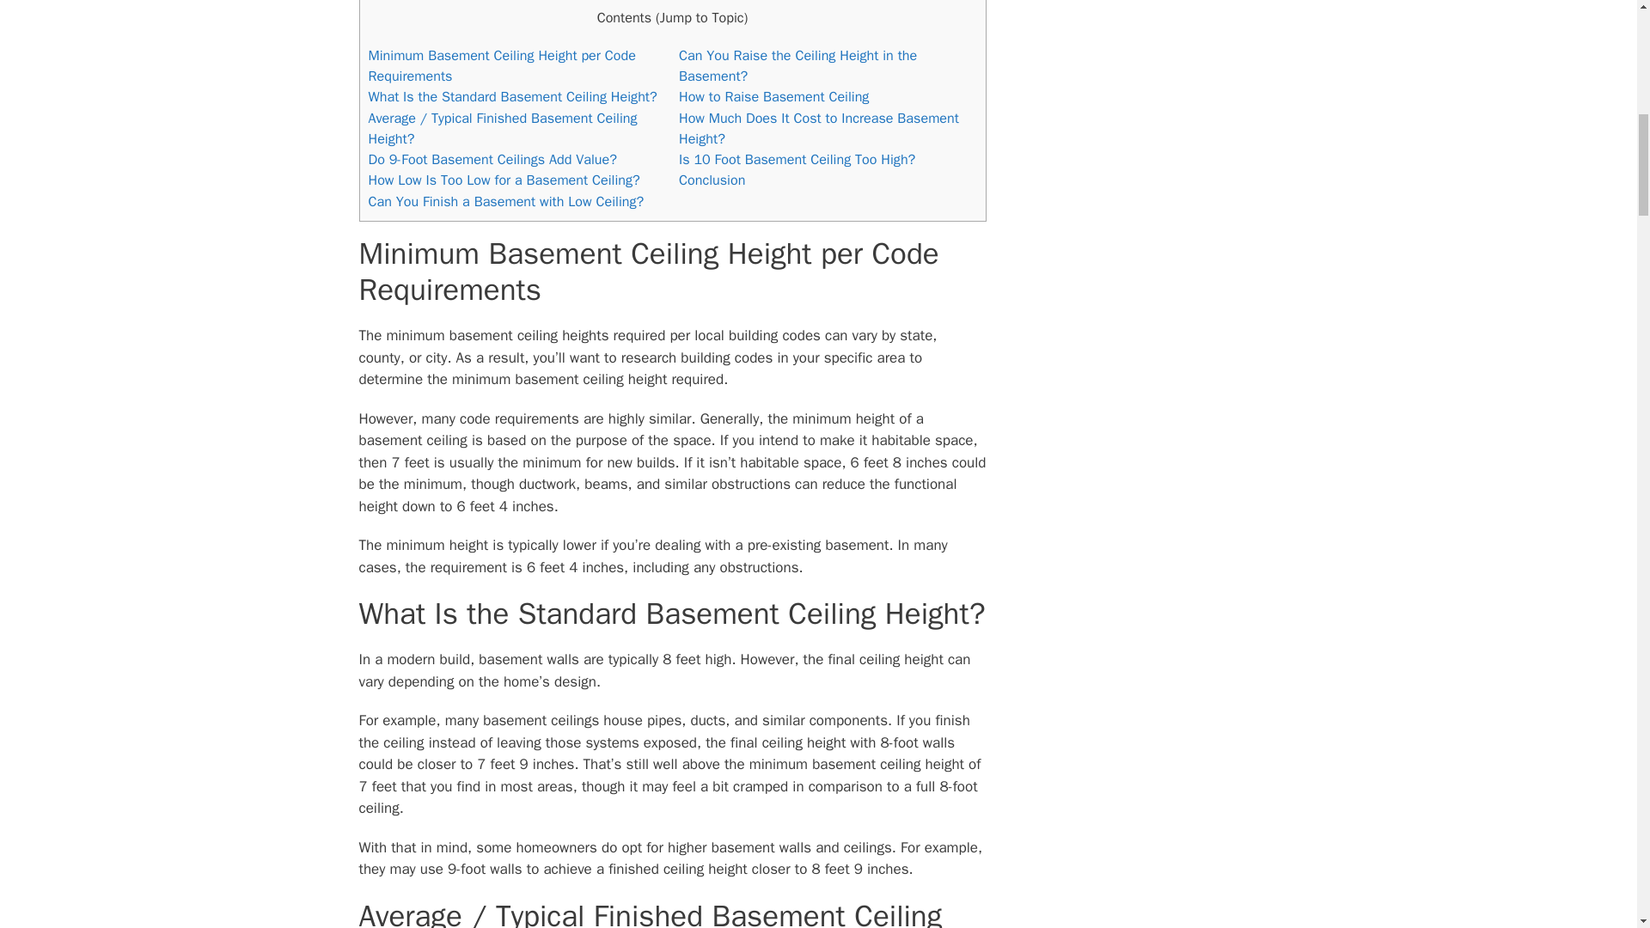  Describe the element at coordinates (502, 65) in the screenshot. I see `Minimum Basement Ceiling Height per Code Requirements` at that location.